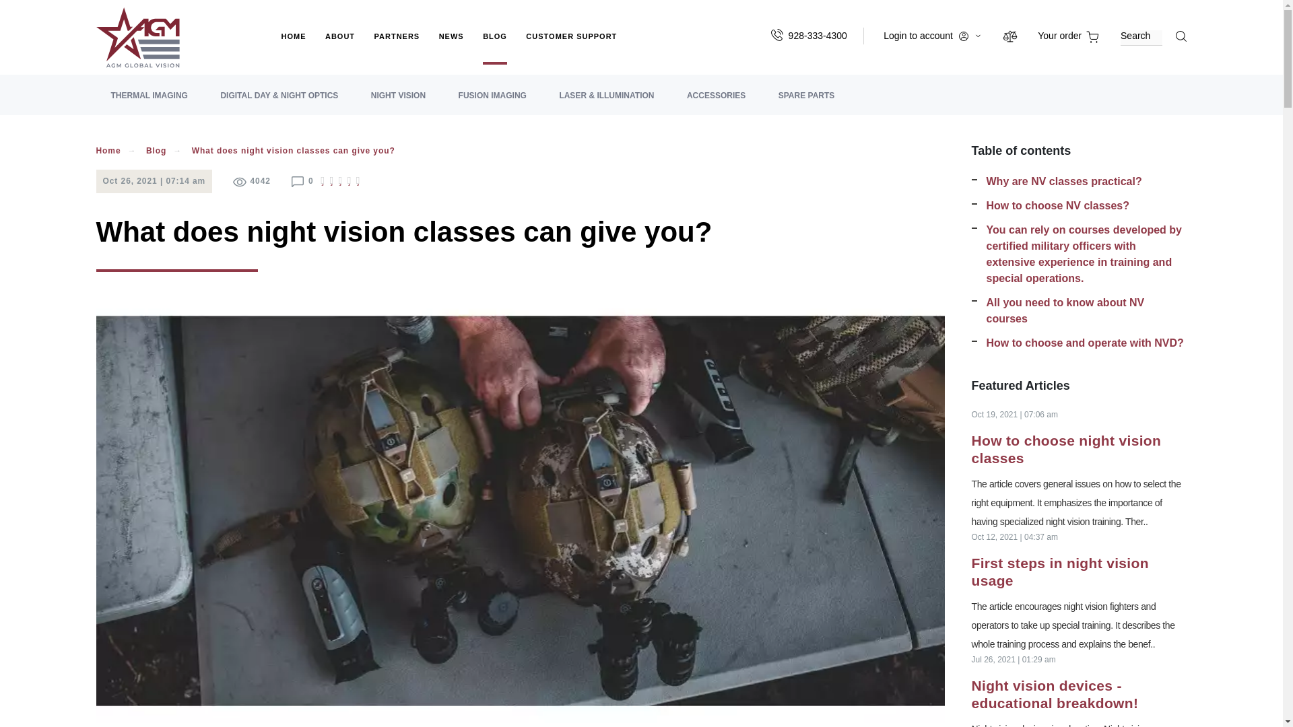  I want to click on NIGHT VISION, so click(399, 102).